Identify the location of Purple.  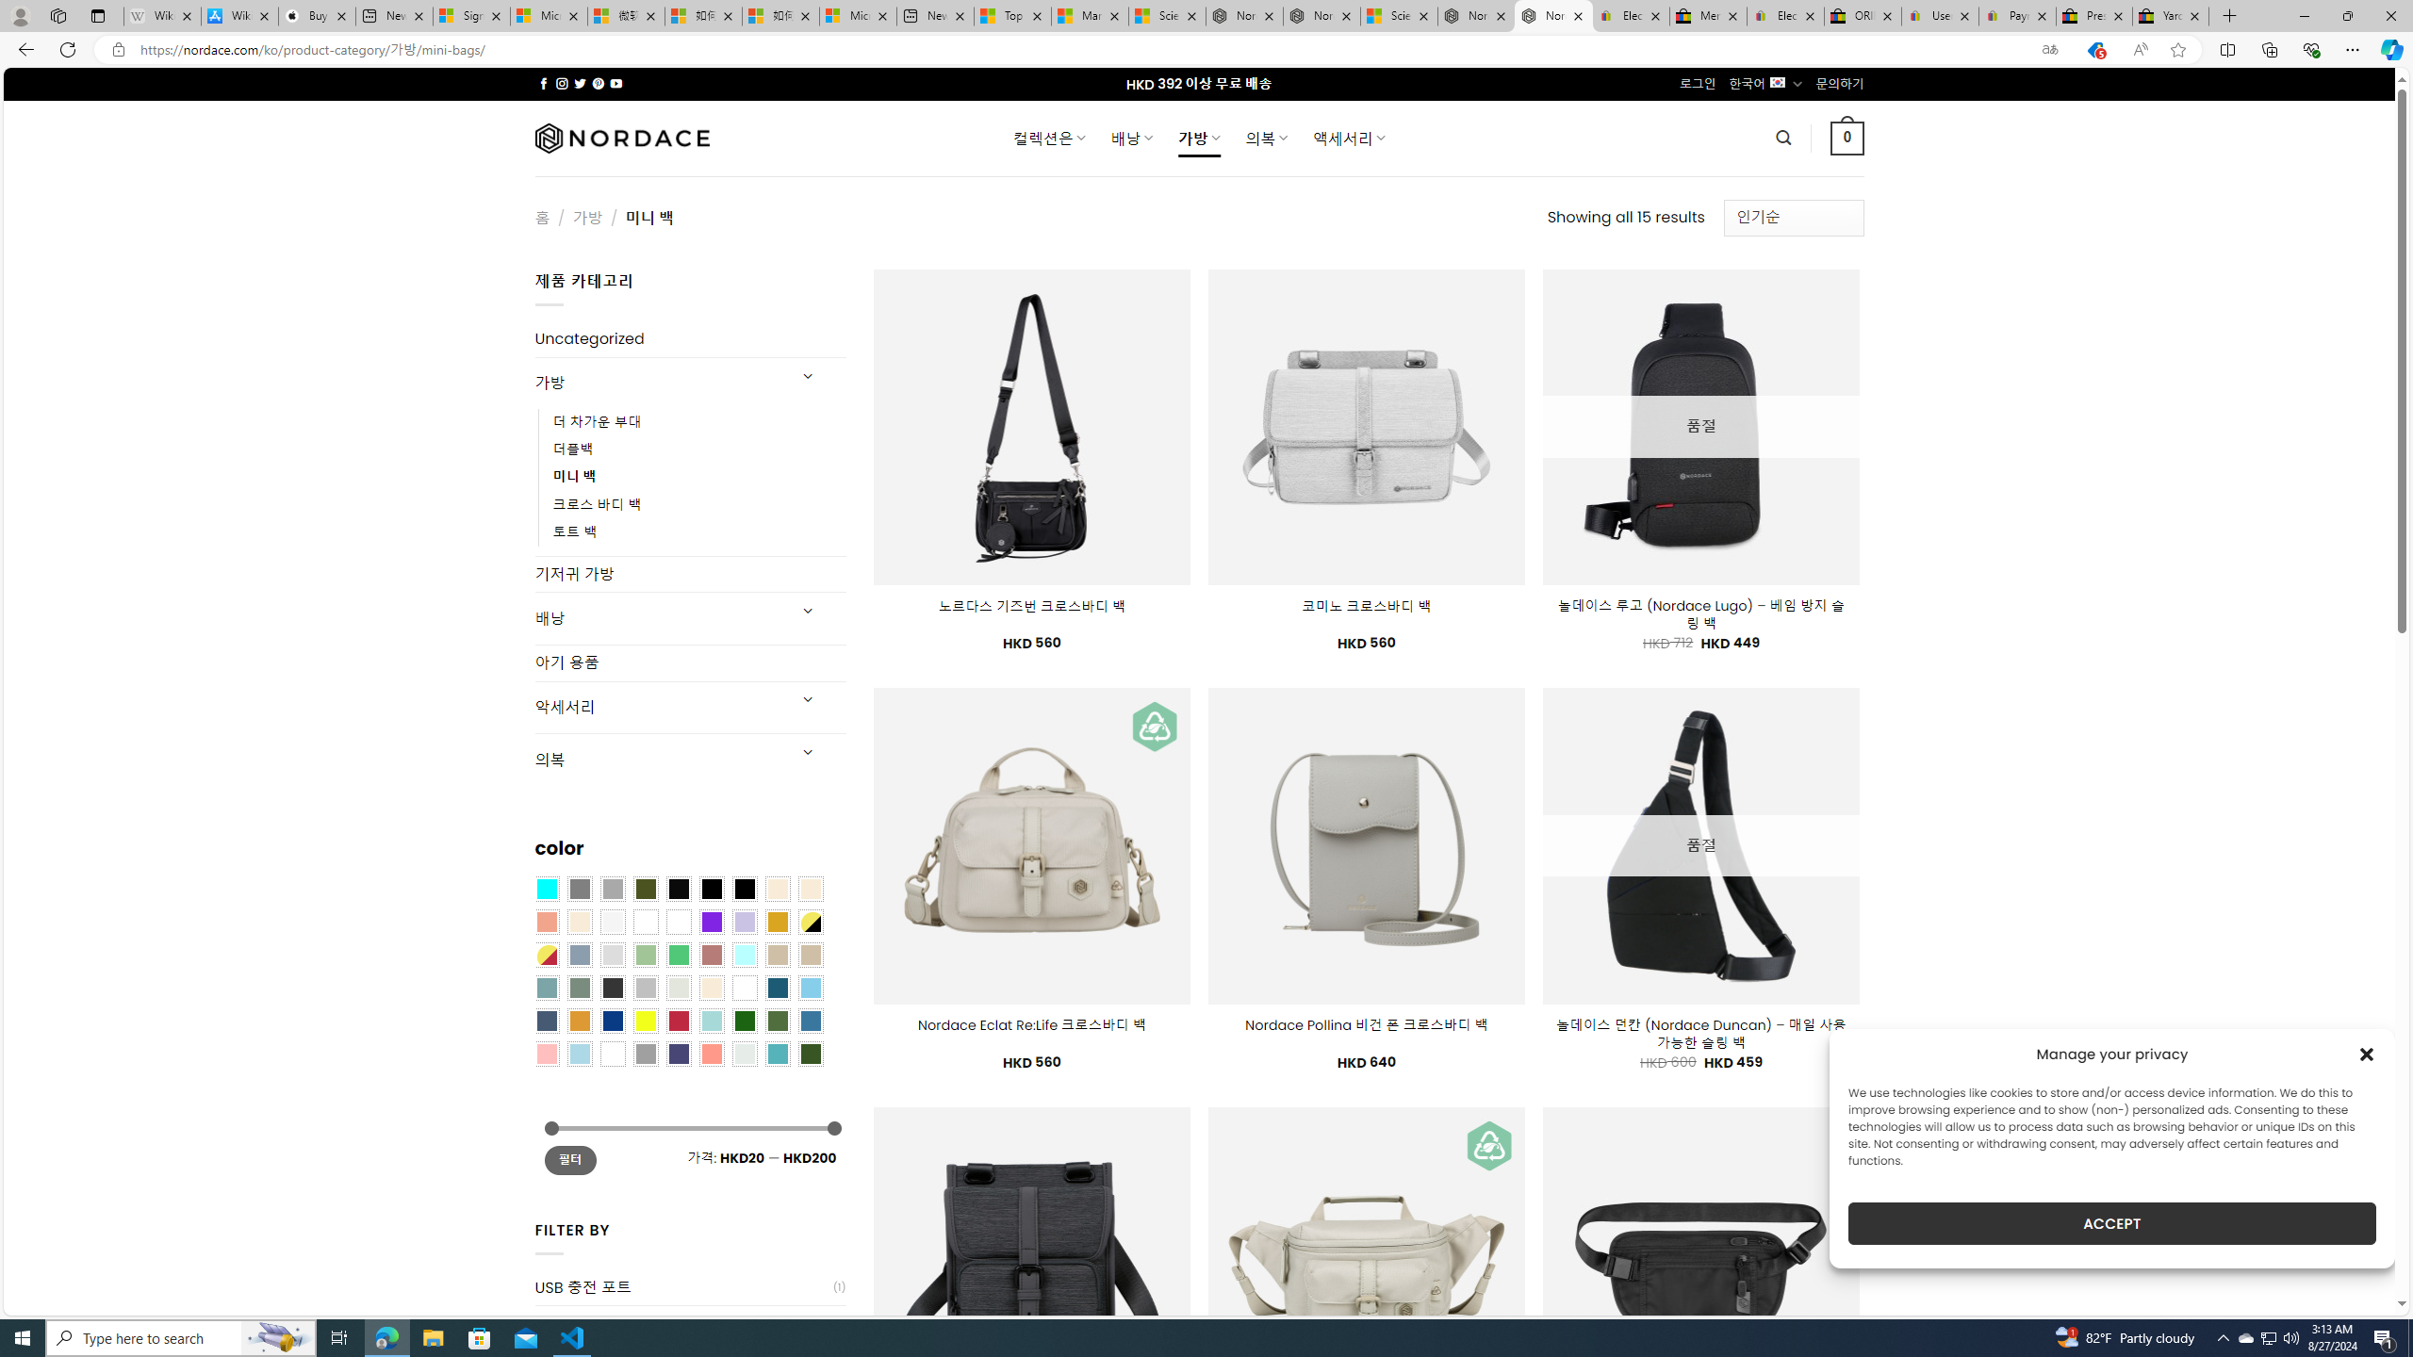
(712, 921).